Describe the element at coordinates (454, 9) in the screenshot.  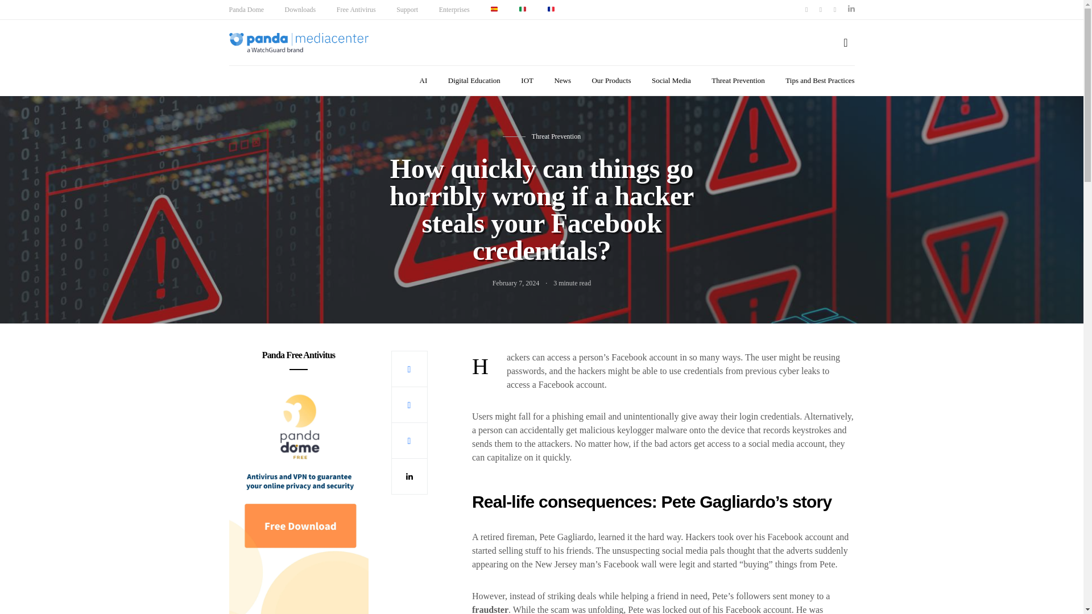
I see `Enterprises` at that location.